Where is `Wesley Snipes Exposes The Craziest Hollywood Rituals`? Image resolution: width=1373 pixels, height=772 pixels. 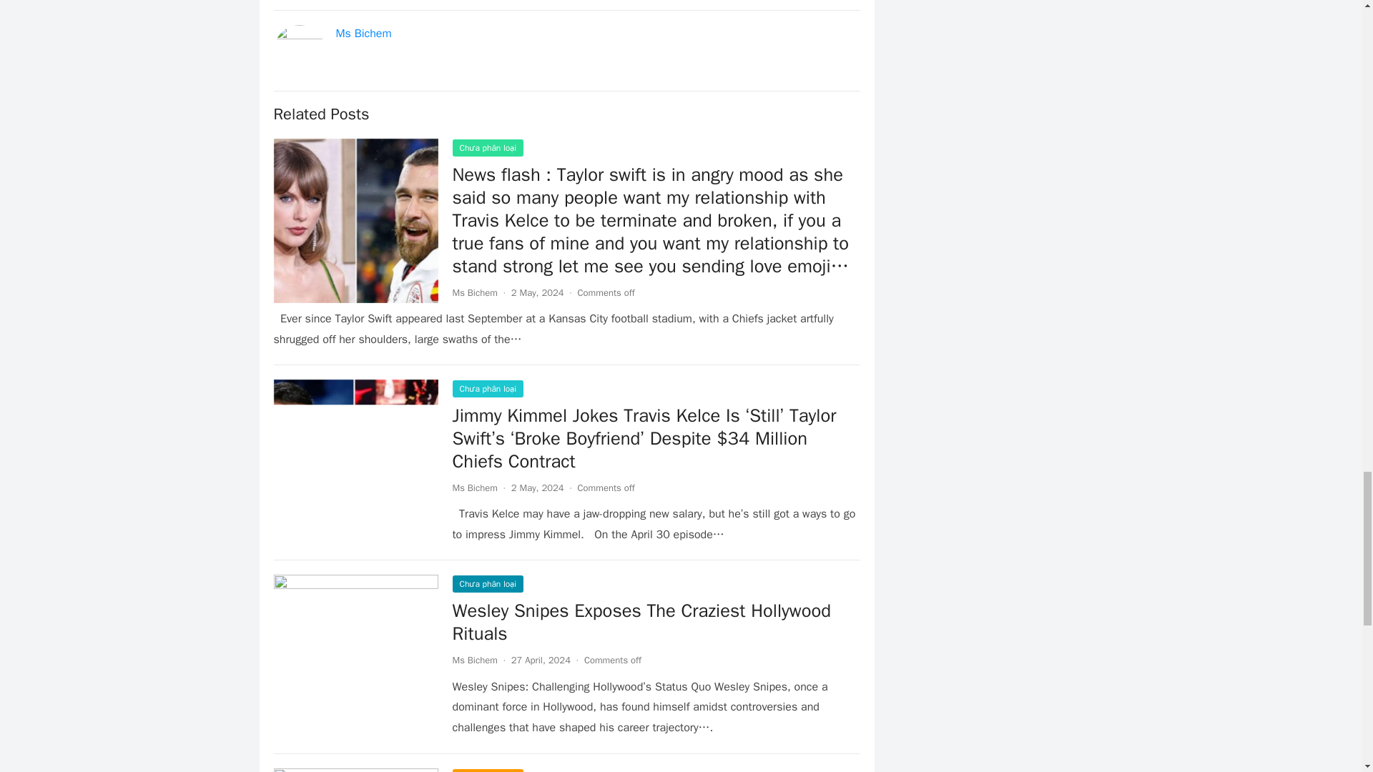
Wesley Snipes Exposes The Craziest Hollywood Rituals is located at coordinates (641, 622).